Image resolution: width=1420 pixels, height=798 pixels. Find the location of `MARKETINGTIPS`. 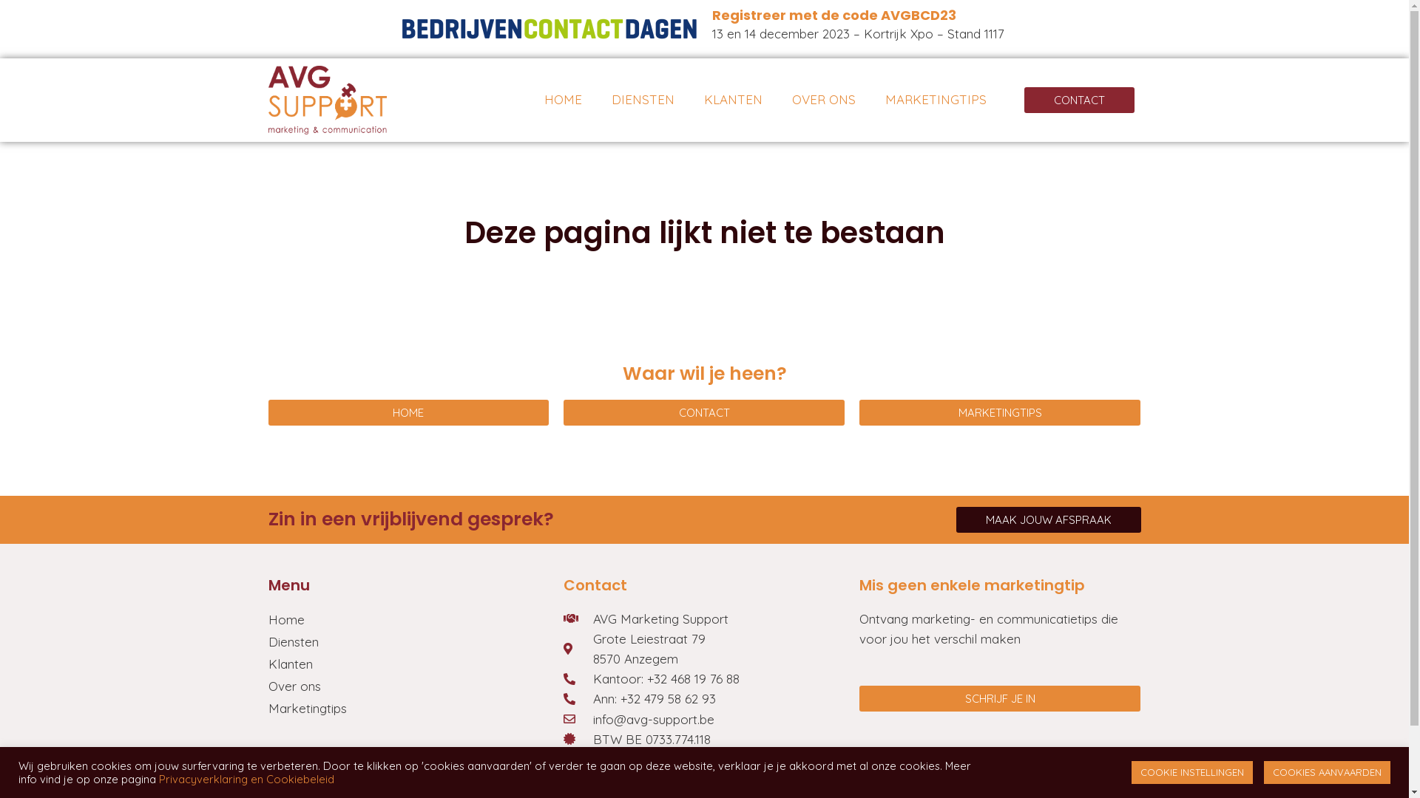

MARKETINGTIPS is located at coordinates (936, 100).